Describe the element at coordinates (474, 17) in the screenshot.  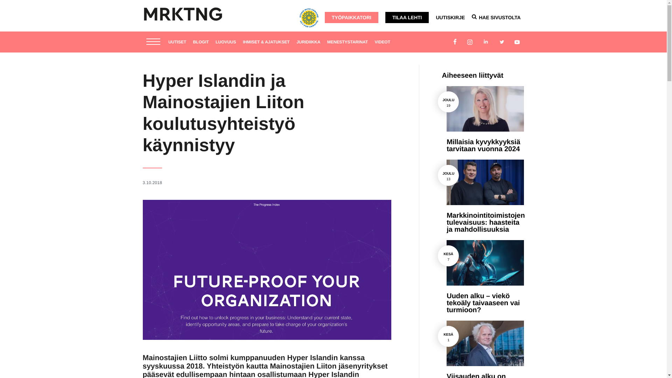
I see `HAKU` at that location.